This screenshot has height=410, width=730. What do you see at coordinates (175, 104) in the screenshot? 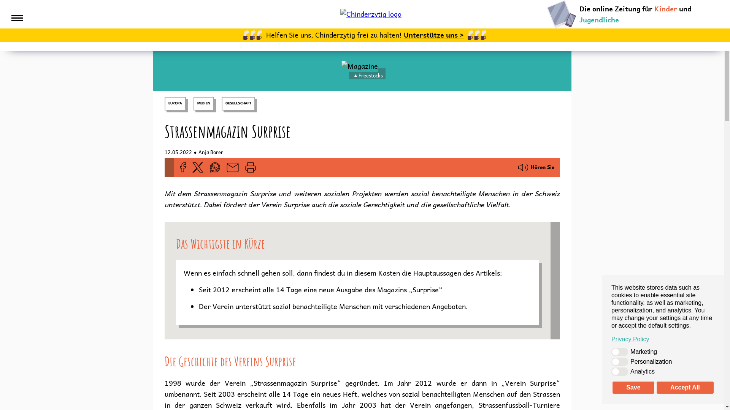
I see `EUROPA` at bounding box center [175, 104].